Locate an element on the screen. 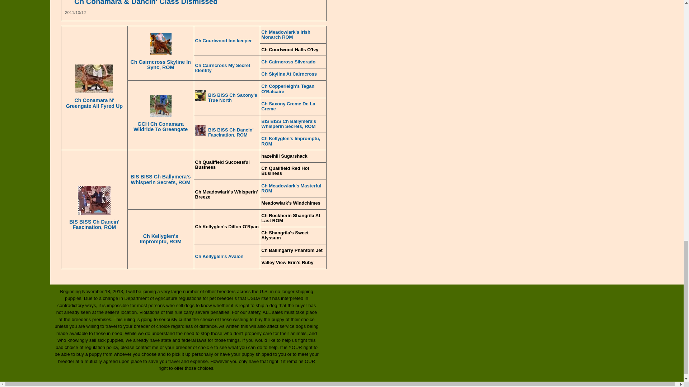 Image resolution: width=689 pixels, height=387 pixels. Ch Cairncross My Secret Identity is located at coordinates (227, 68).